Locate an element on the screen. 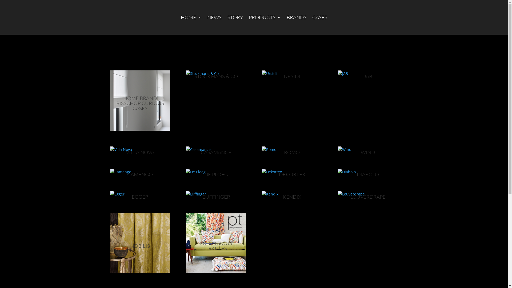 Image resolution: width=512 pixels, height=288 pixels. Kendix is located at coordinates (292, 194).